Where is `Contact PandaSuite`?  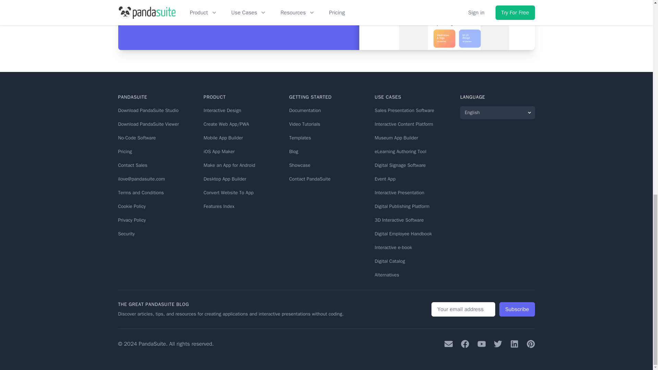
Contact PandaSuite is located at coordinates (310, 179).